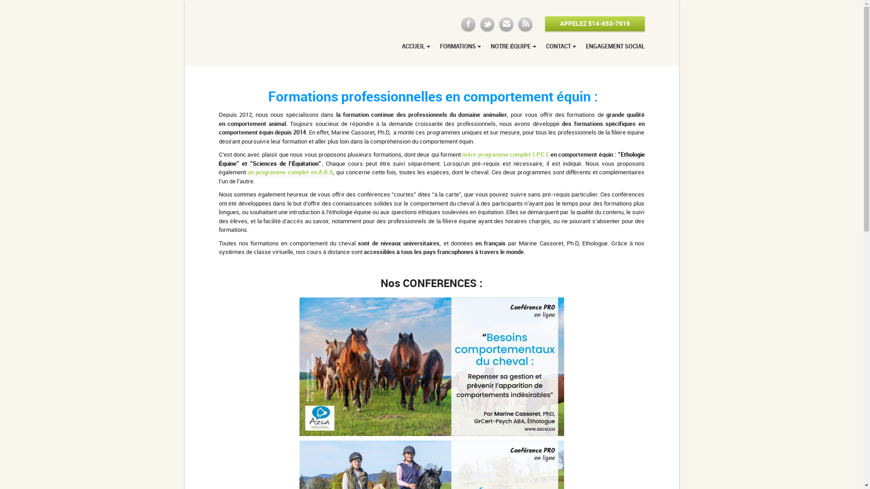 This screenshot has width=870, height=489. I want to click on ACCUEIL, so click(416, 48).